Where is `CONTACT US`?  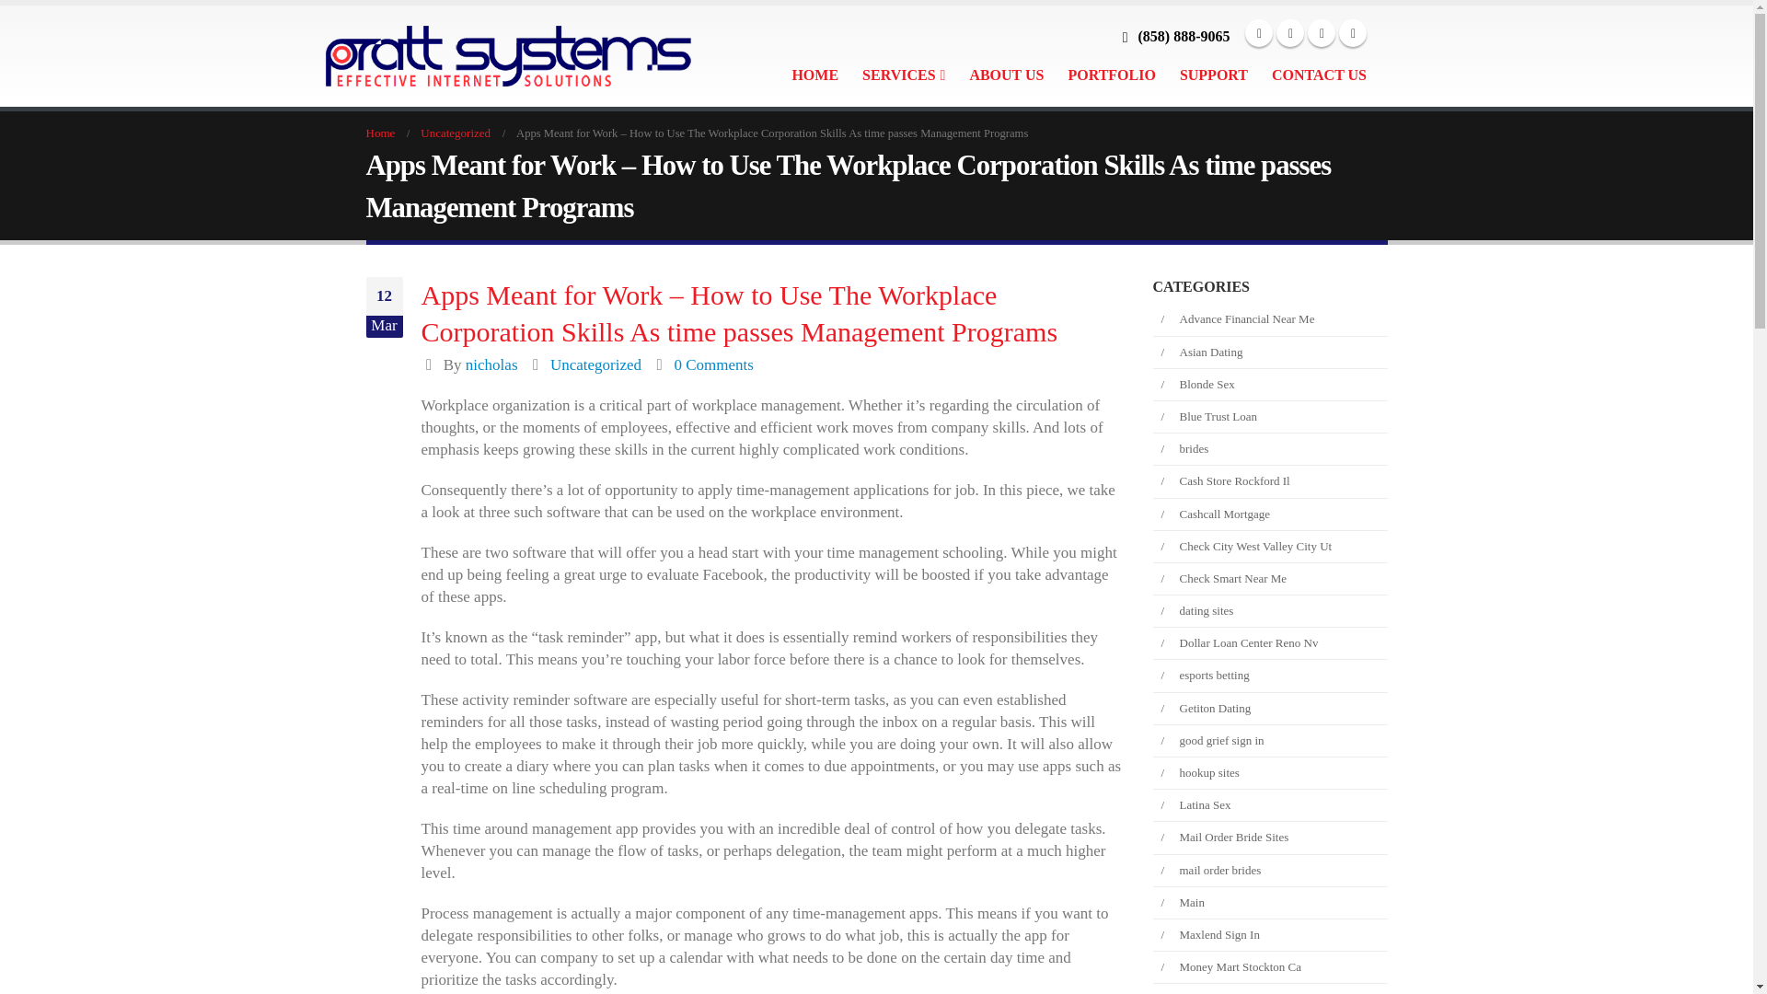 CONTACT US is located at coordinates (1320, 75).